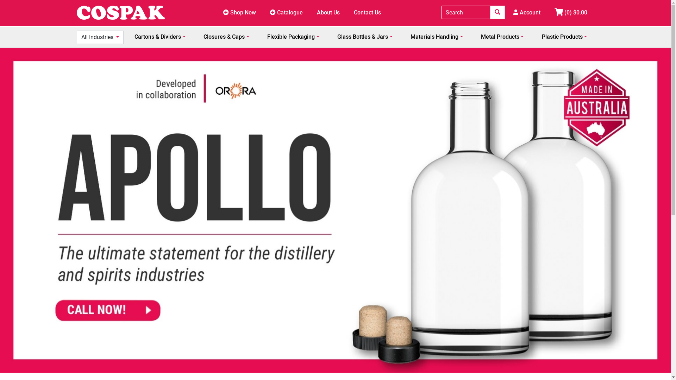 This screenshot has width=676, height=380. What do you see at coordinates (160, 37) in the screenshot?
I see `Cartons & Dividers` at bounding box center [160, 37].